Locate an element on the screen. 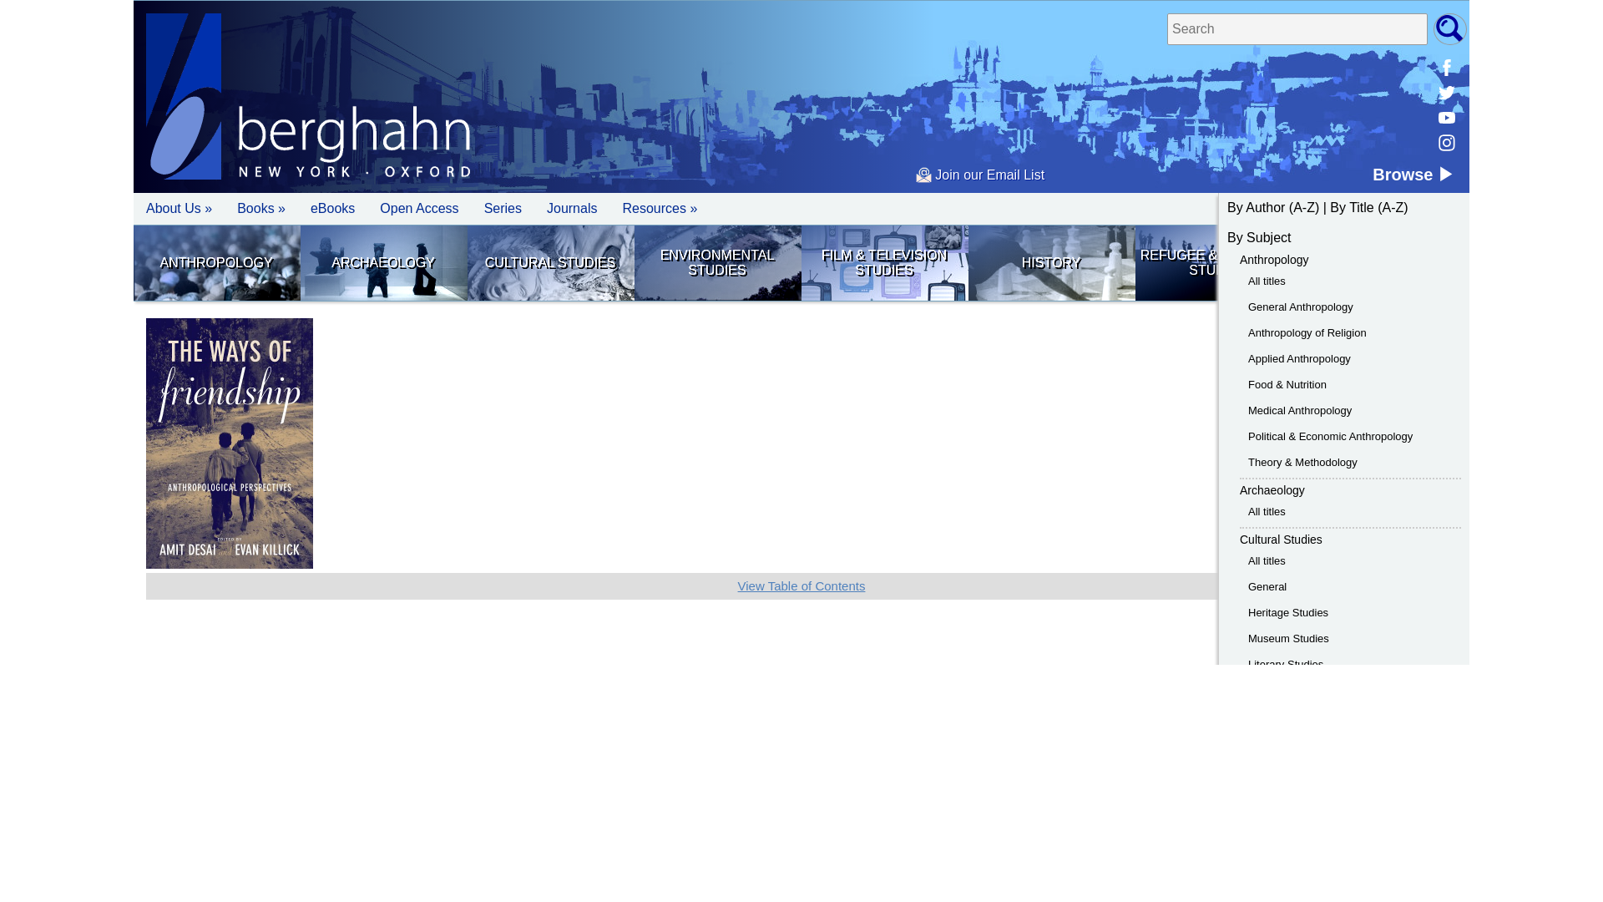 The image size is (1603, 902). Museum Studies is located at coordinates (1288, 638).